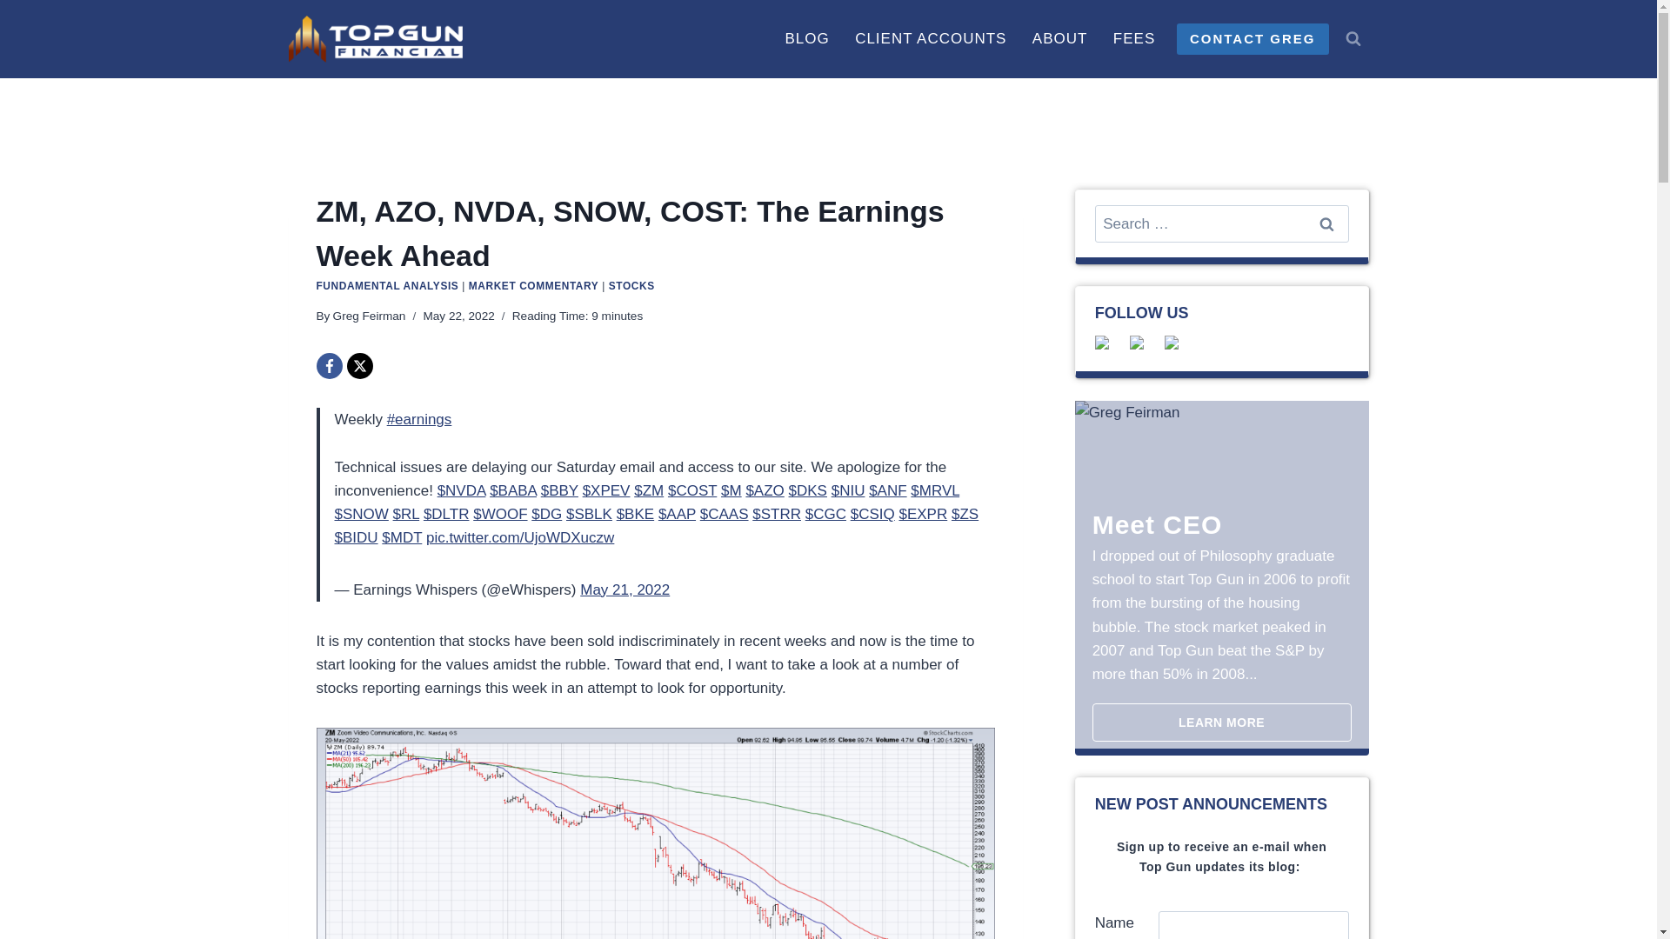 This screenshot has height=939, width=1670. Describe the element at coordinates (534, 285) in the screenshot. I see `MARKET COMMENTARY` at that location.